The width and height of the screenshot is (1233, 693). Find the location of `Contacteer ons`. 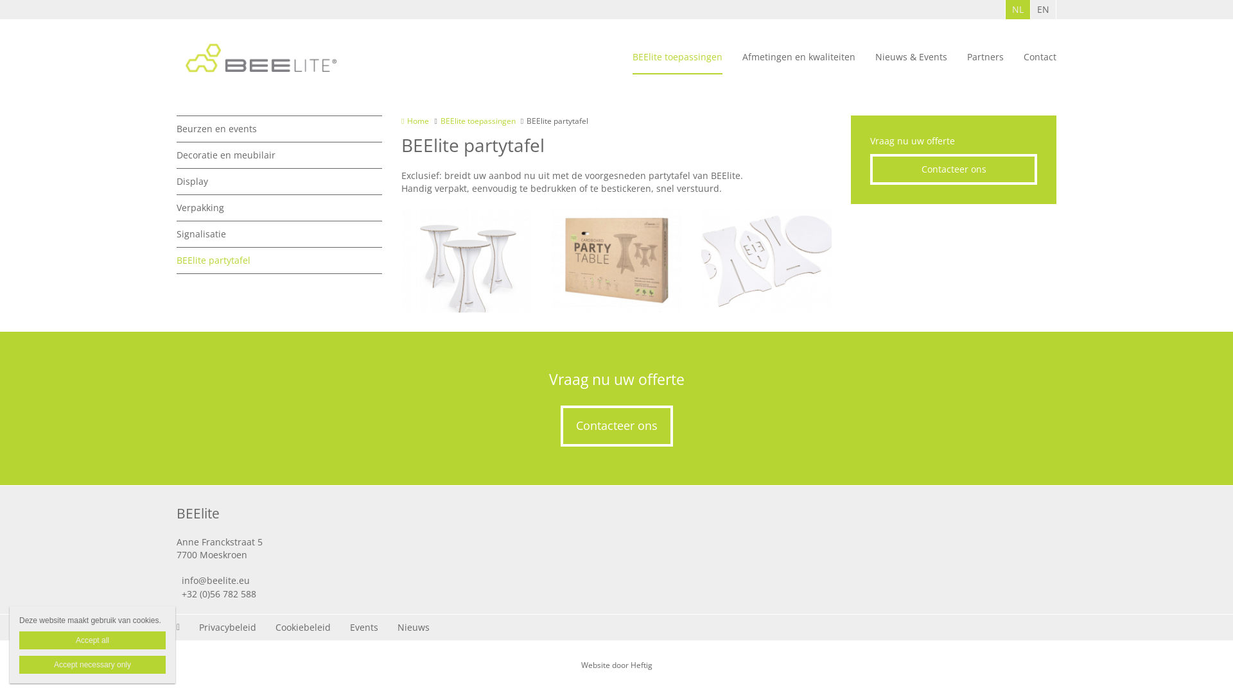

Contacteer ons is located at coordinates (616, 426).